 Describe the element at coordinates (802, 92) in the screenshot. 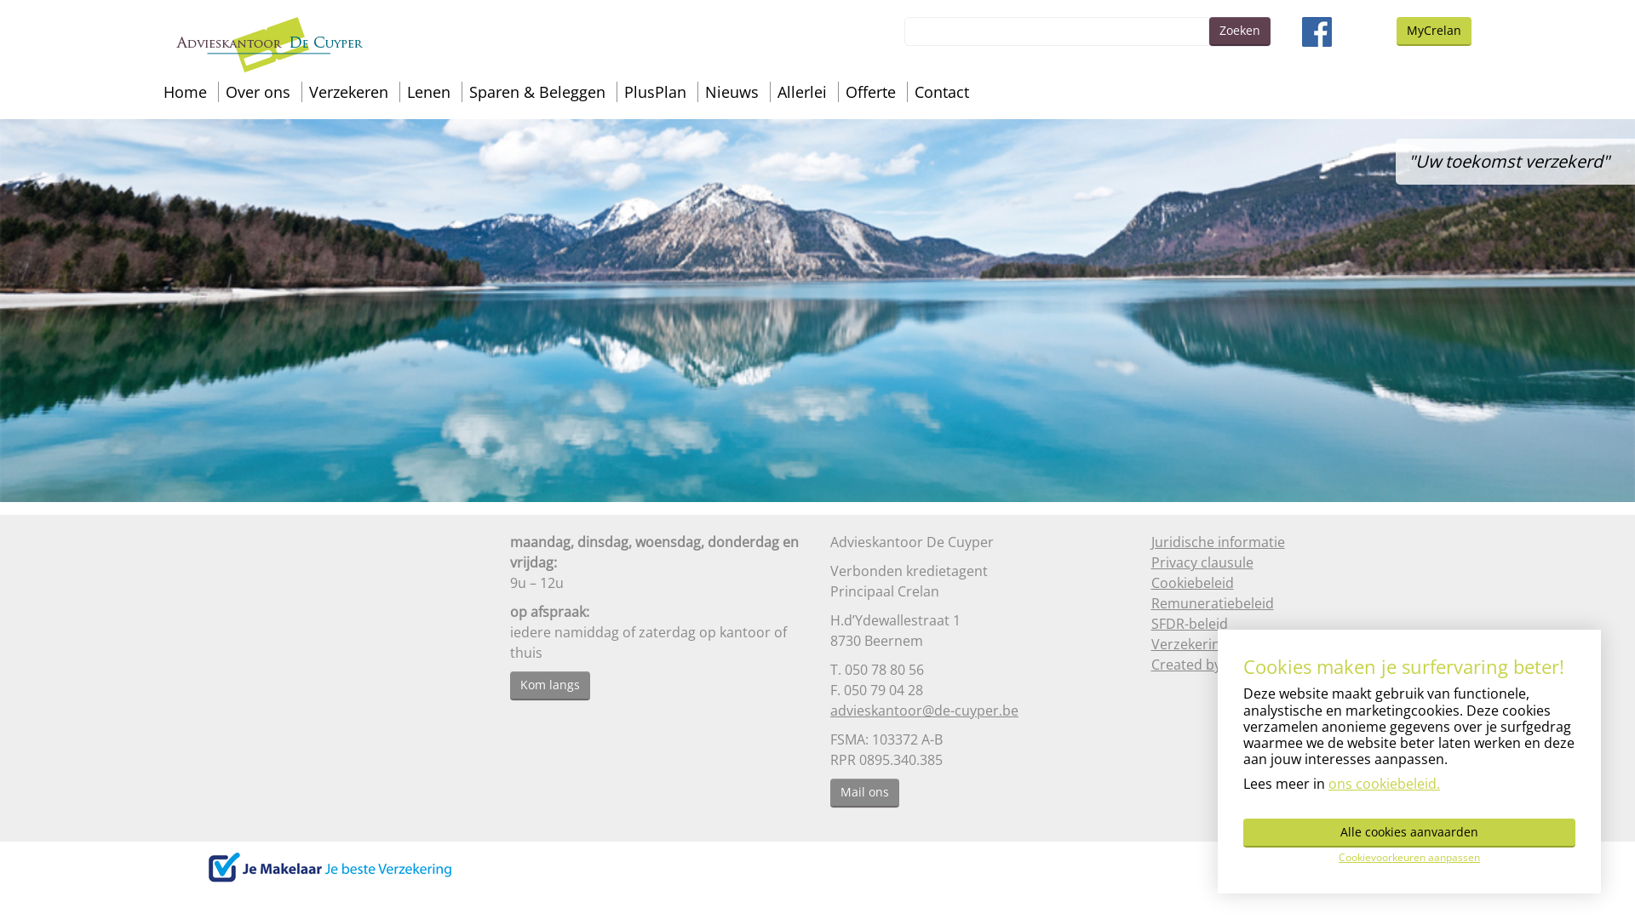

I see `Allerlei` at that location.